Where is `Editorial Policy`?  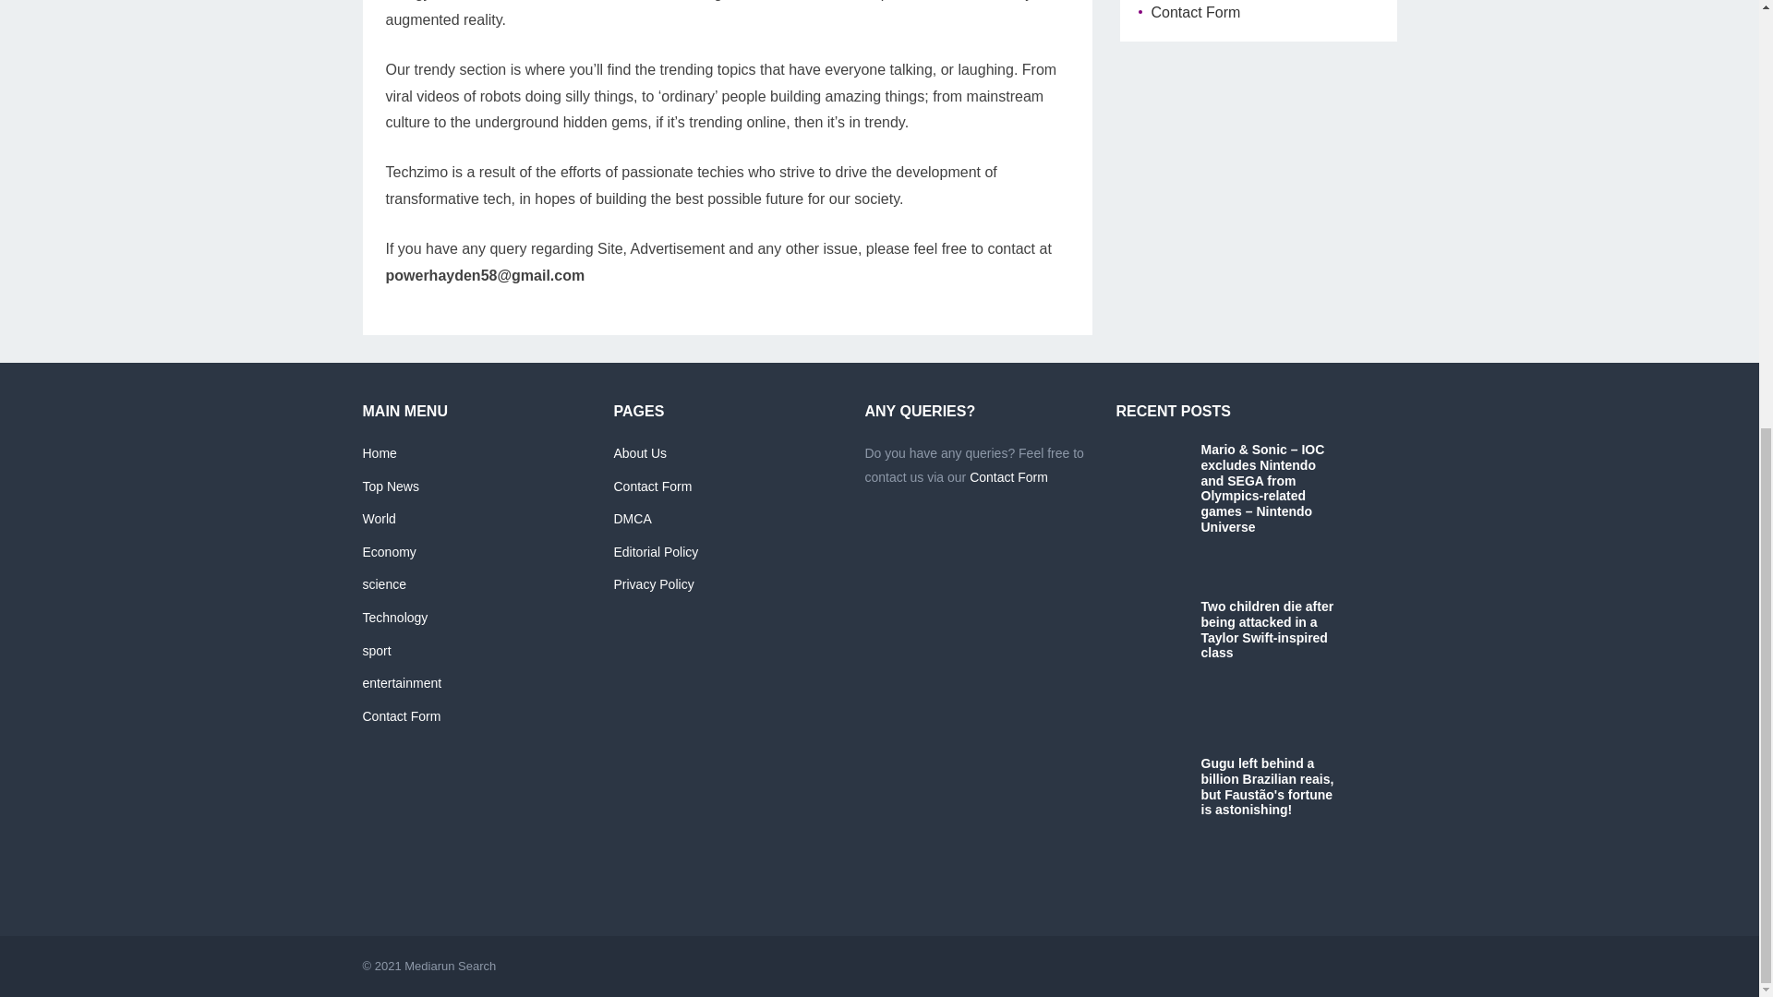 Editorial Policy is located at coordinates (656, 551).